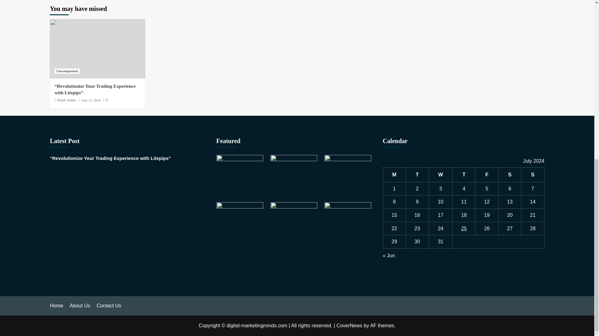  What do you see at coordinates (91, 100) in the screenshot?
I see `June 15, 2024` at bounding box center [91, 100].